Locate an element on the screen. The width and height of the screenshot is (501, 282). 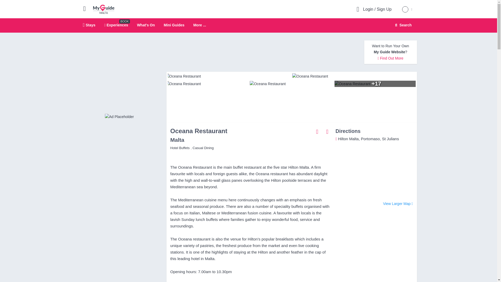
Larger Map for Company: Oceana Restaurant Malta is located at coordinates (398, 204).